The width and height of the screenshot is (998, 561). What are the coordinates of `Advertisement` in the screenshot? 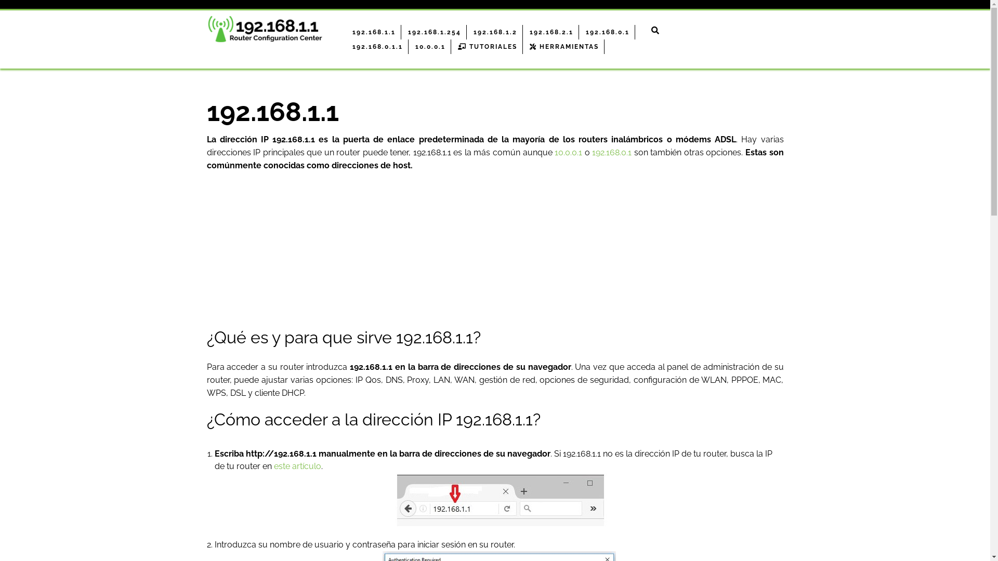 It's located at (495, 255).